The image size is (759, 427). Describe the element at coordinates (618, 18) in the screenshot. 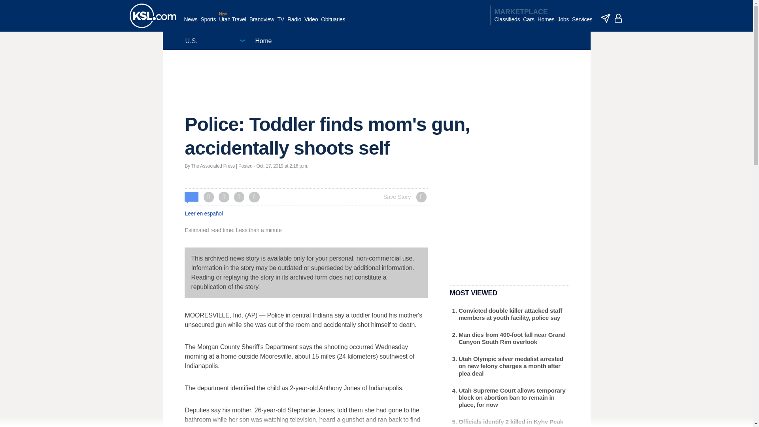

I see `account - logged out` at that location.